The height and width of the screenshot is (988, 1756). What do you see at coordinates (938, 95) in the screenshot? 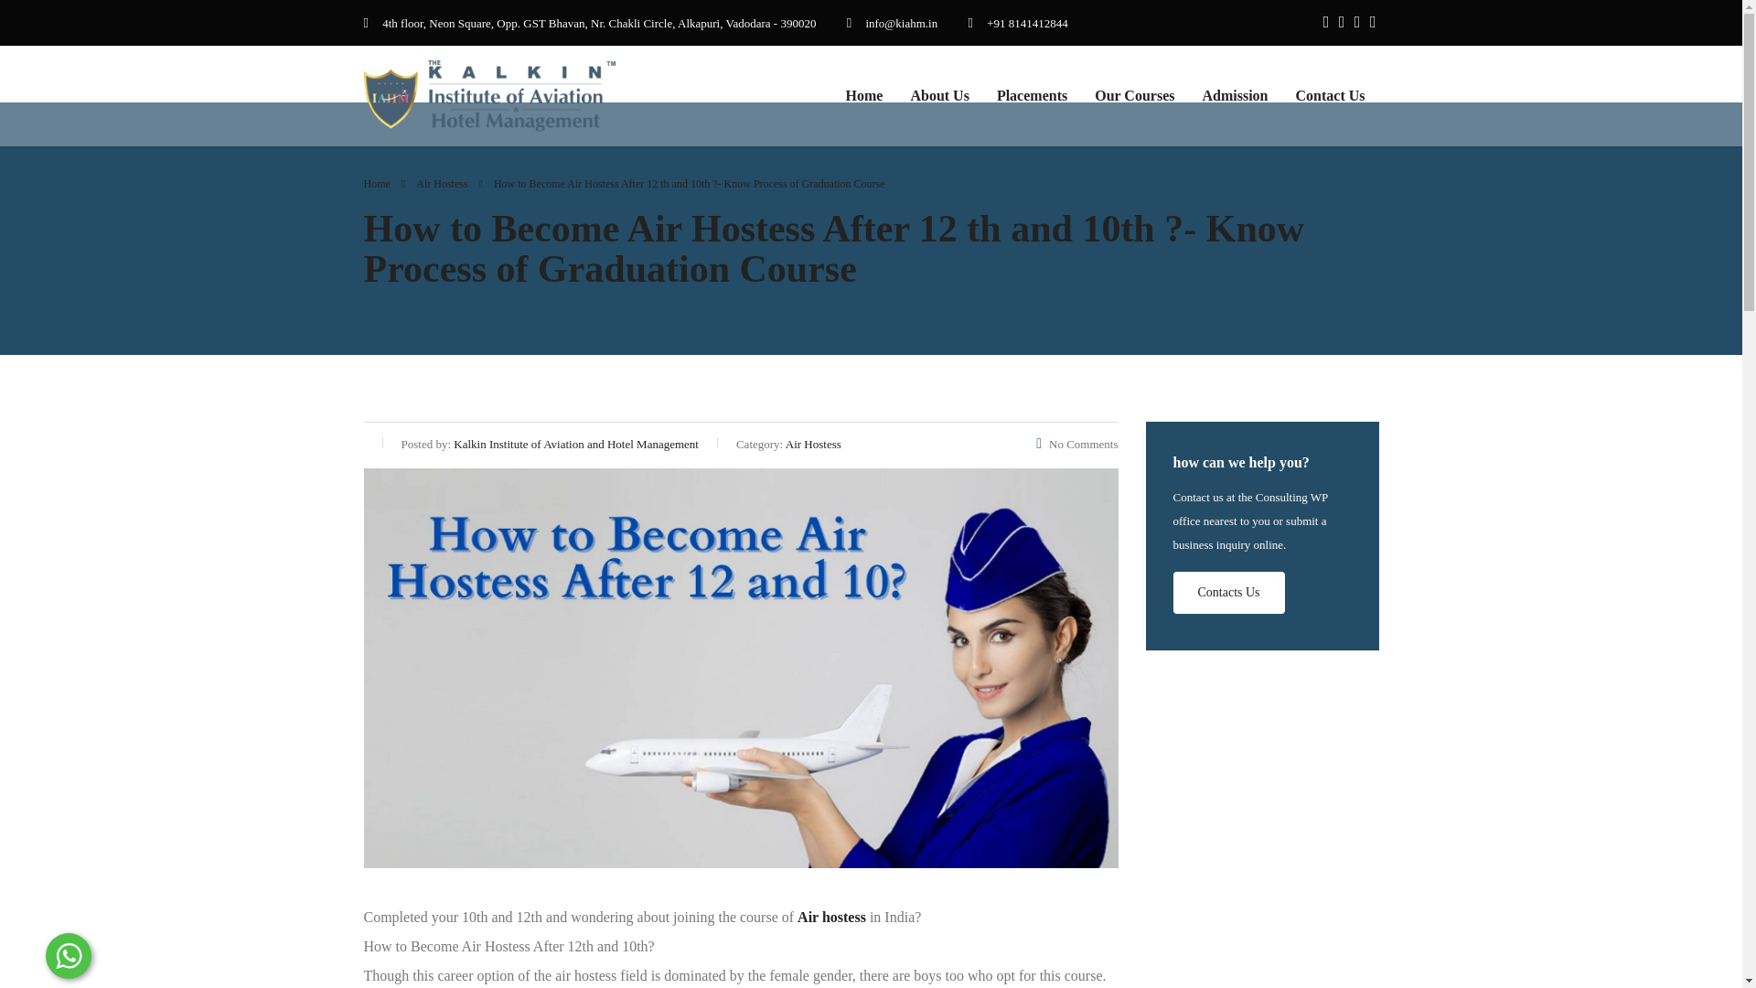
I see `About Us` at bounding box center [938, 95].